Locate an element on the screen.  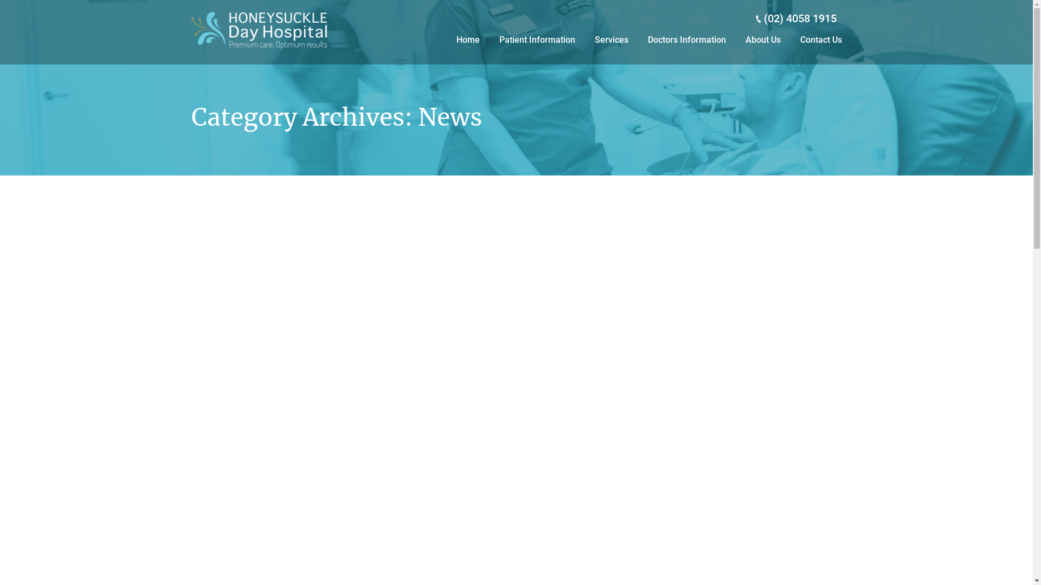
Doctors Information is located at coordinates (686, 40).